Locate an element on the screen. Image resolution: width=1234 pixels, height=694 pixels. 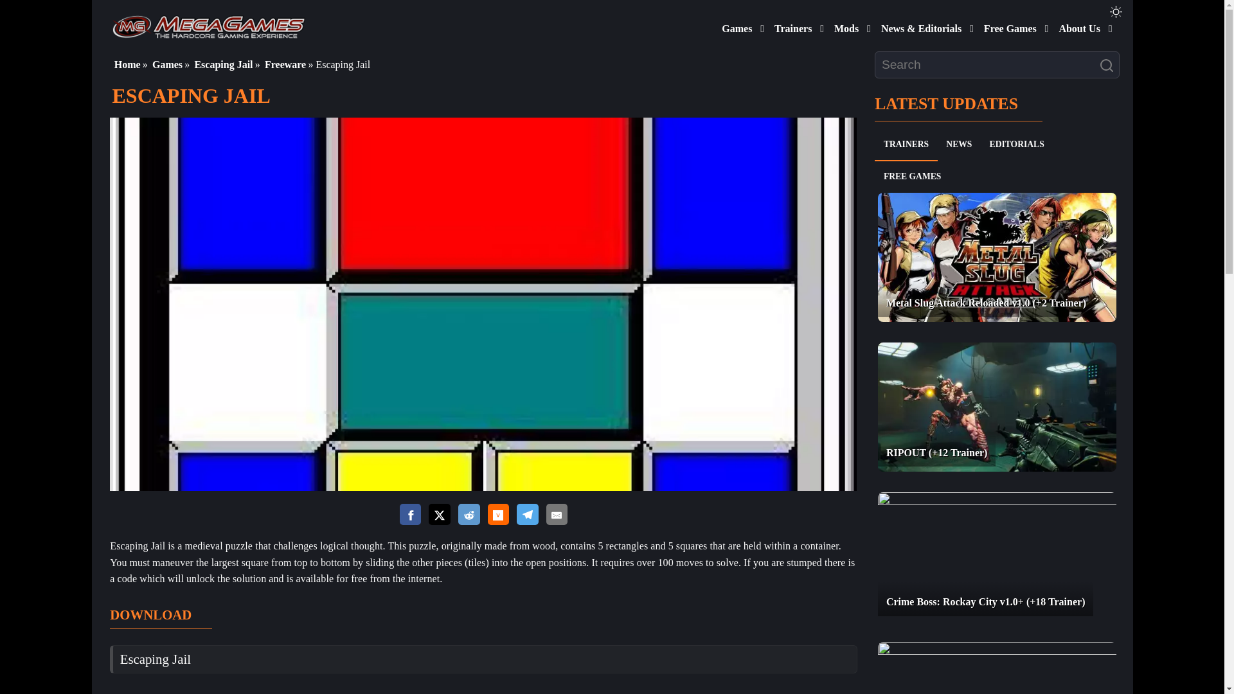
Hacker News Share is located at coordinates (497, 515).